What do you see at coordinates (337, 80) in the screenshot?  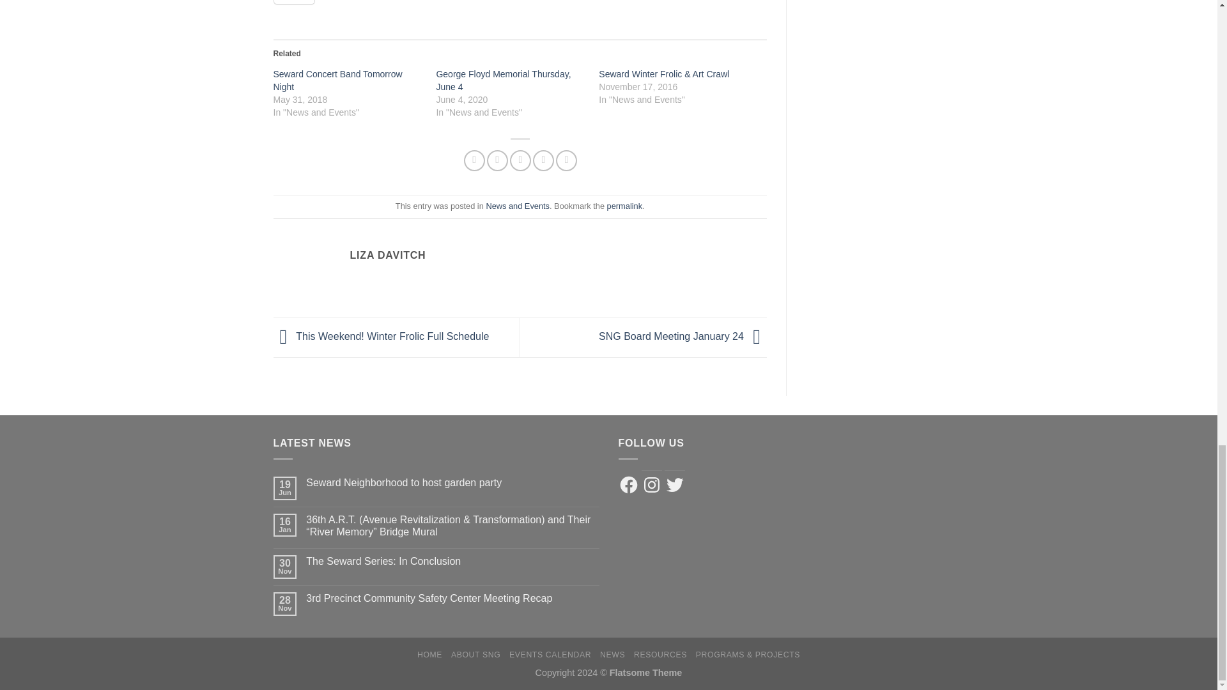 I see `Seward Concert Band Tomorrow Night` at bounding box center [337, 80].